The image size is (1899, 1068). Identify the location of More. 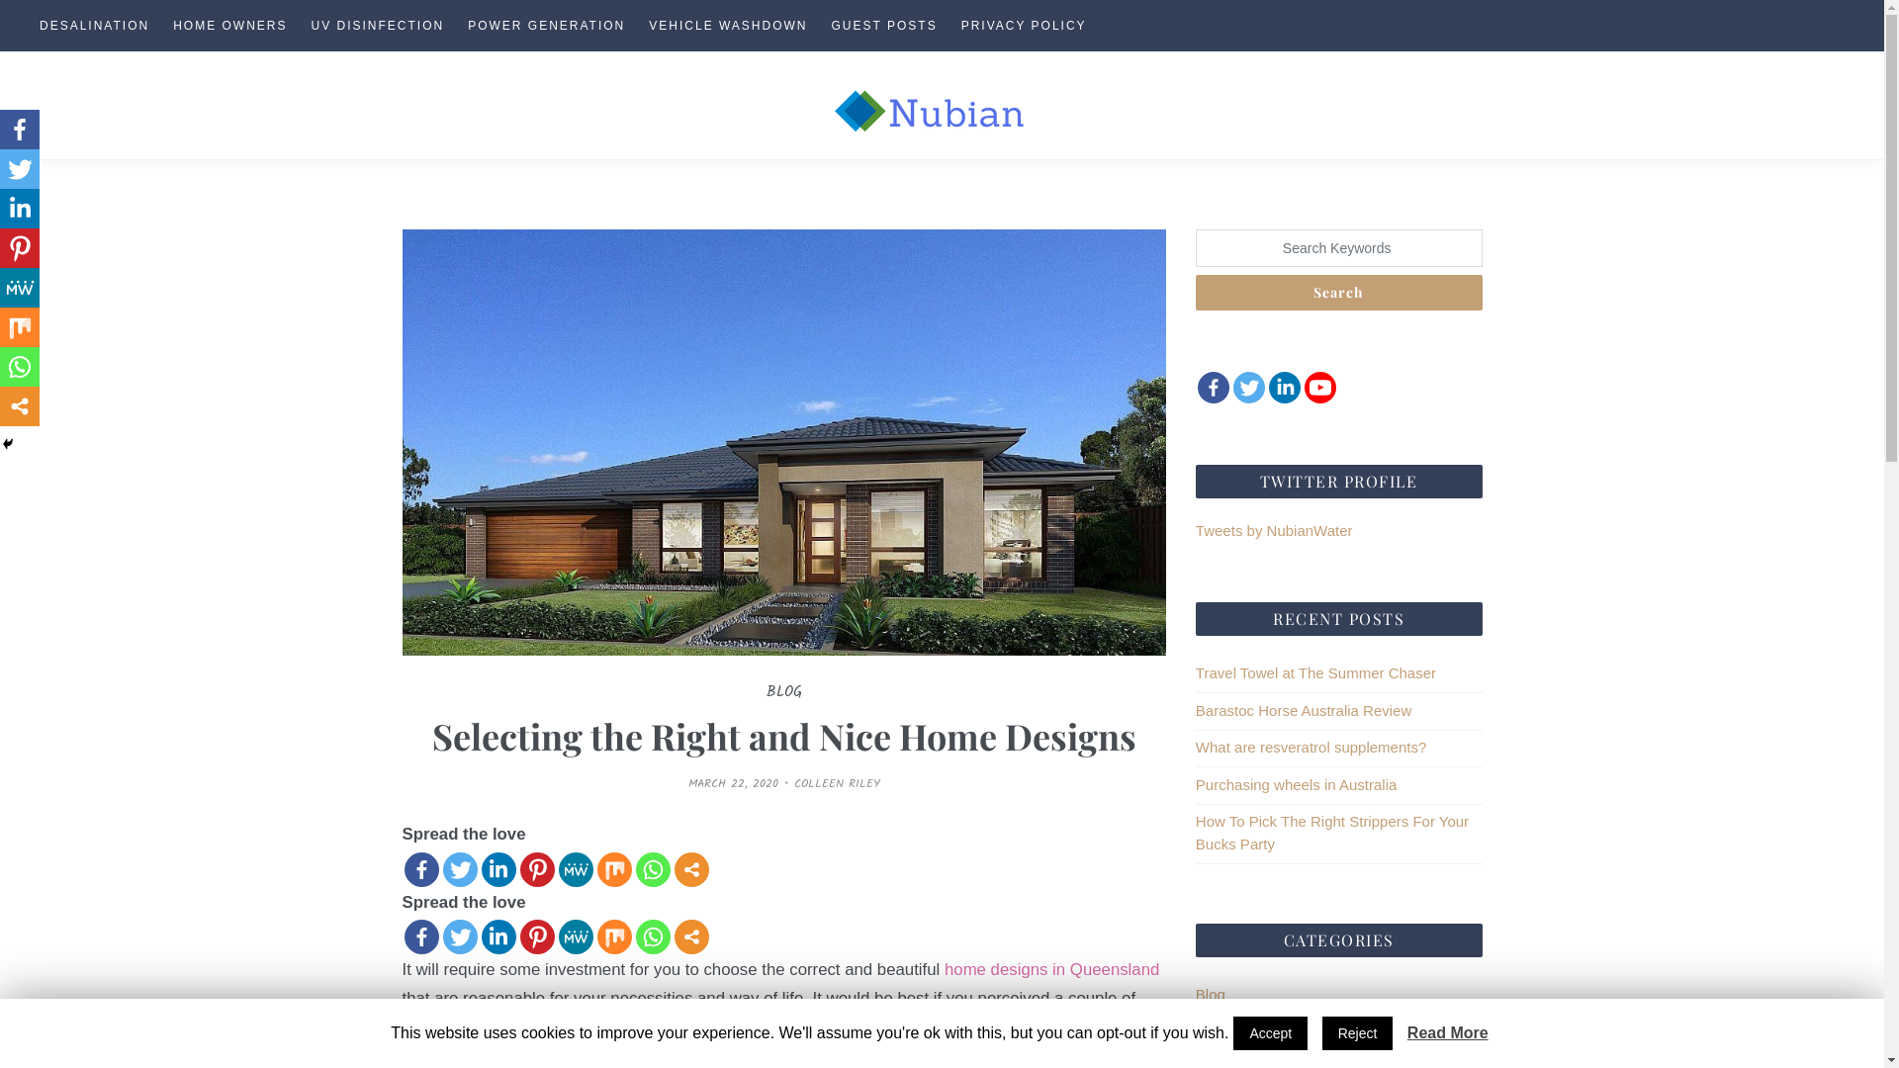
(20, 406).